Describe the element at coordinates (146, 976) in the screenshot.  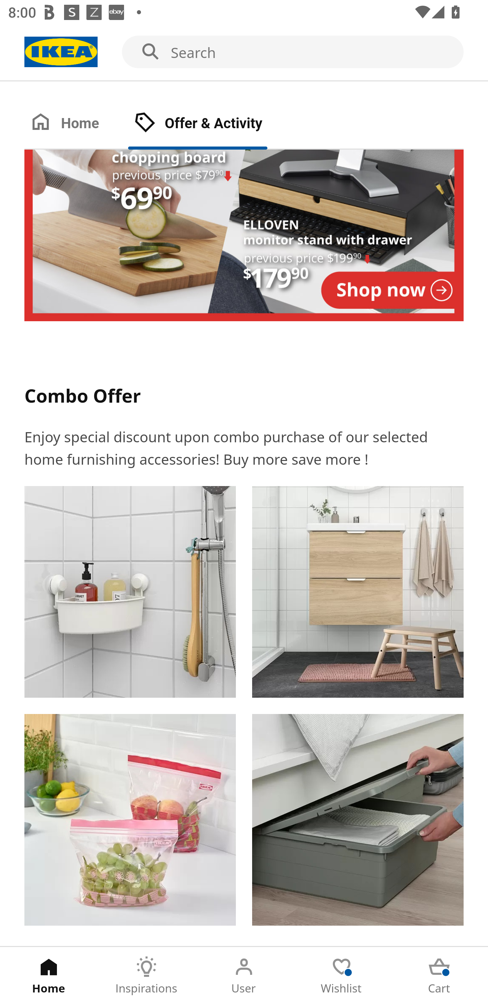
I see `Inspirations
Tab 2 of 5` at that location.